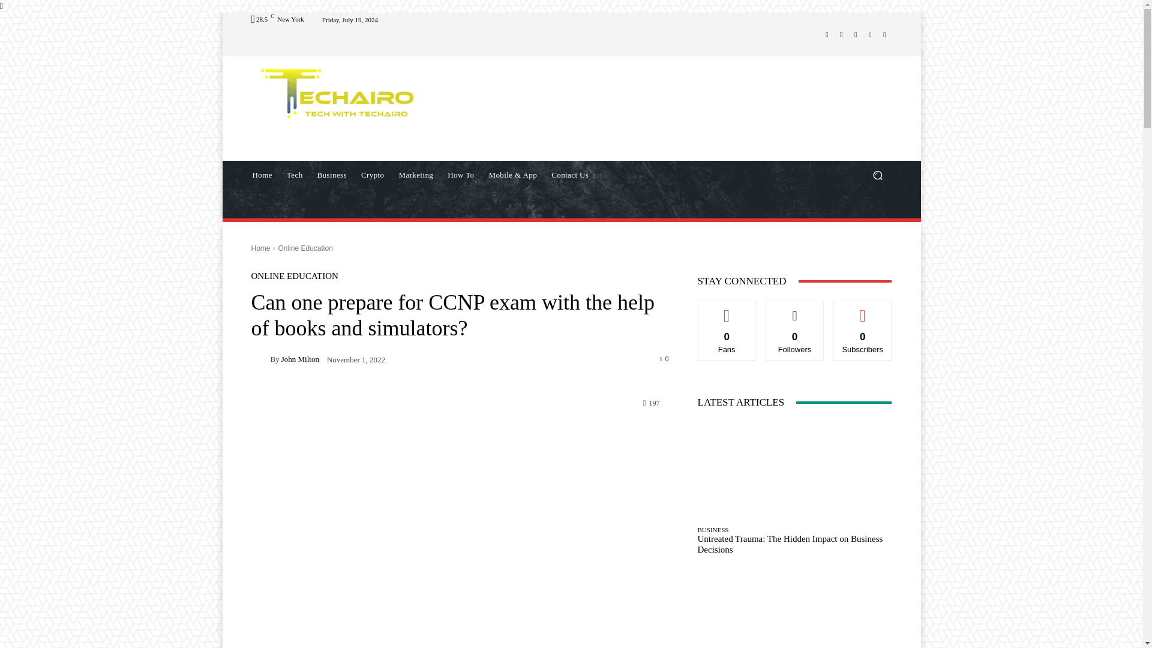  Describe the element at coordinates (856, 35) in the screenshot. I see `Twitter` at that location.